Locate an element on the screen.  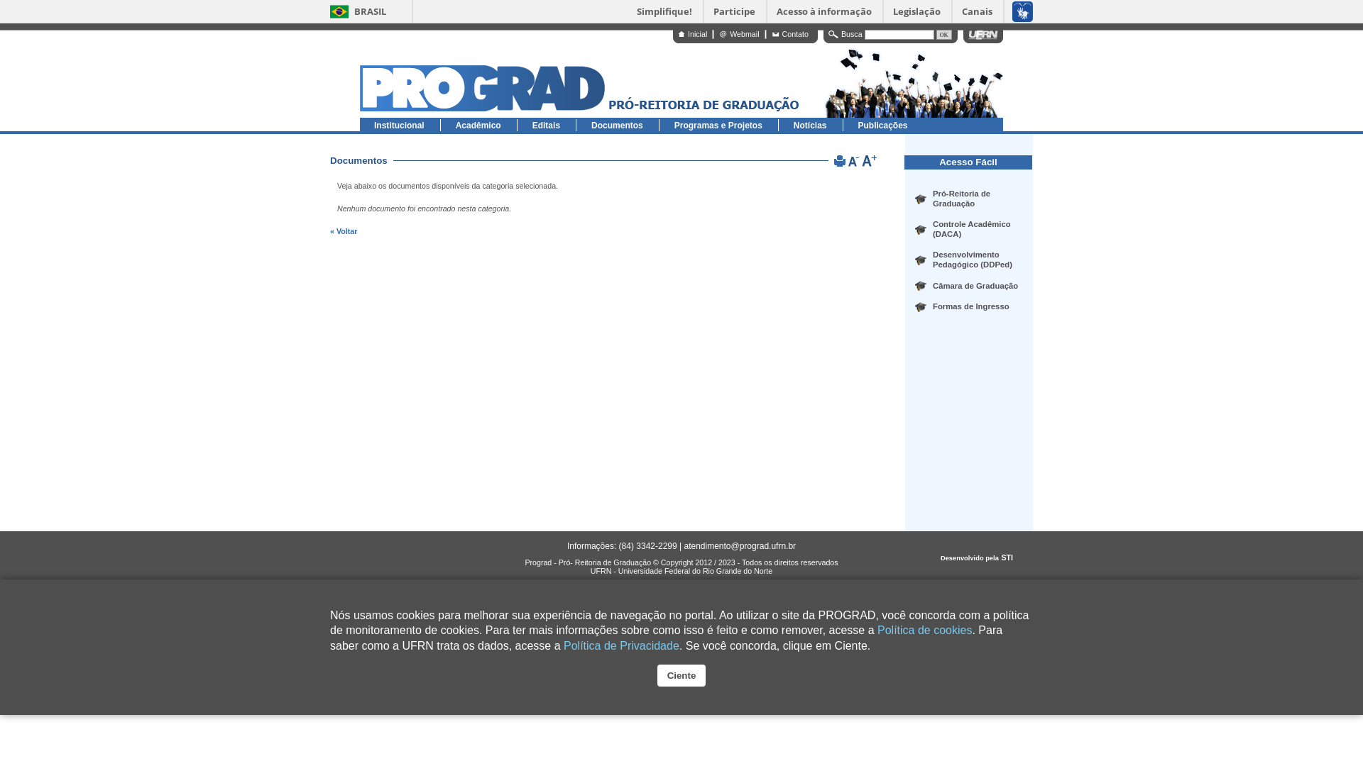
Editais is located at coordinates (547, 125).